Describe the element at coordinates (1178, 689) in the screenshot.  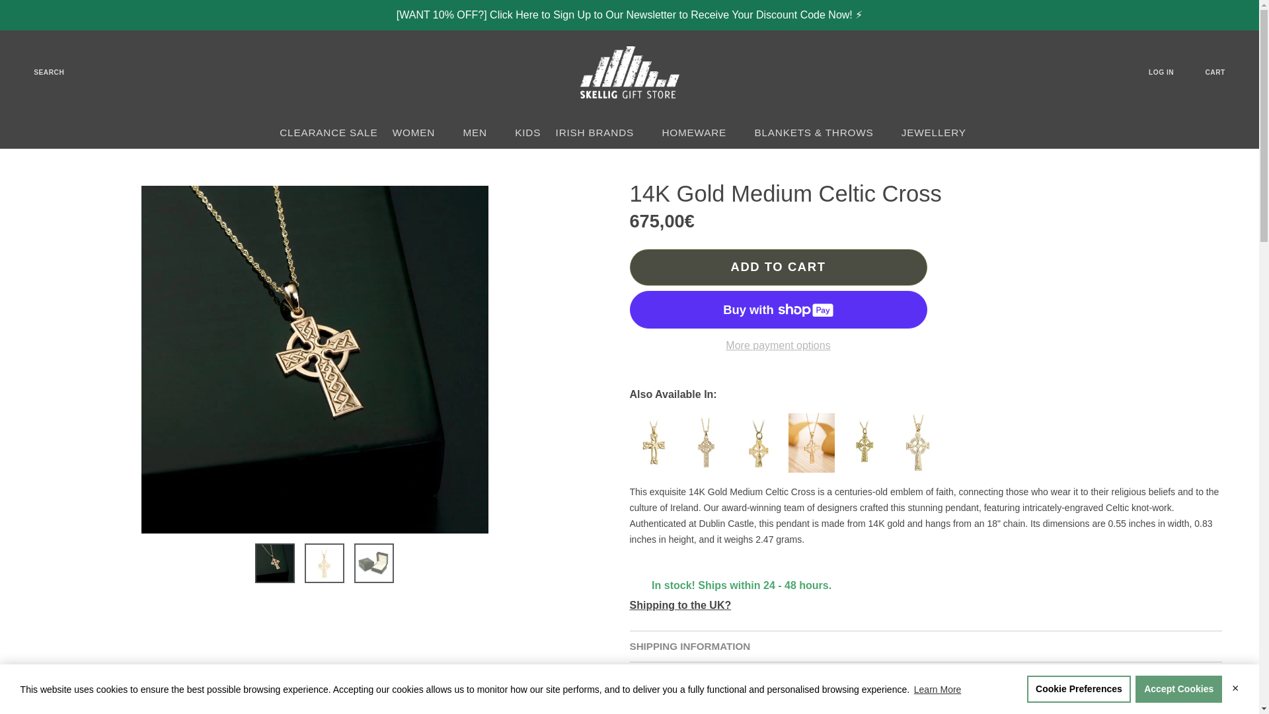
I see `Accept Cookies` at that location.